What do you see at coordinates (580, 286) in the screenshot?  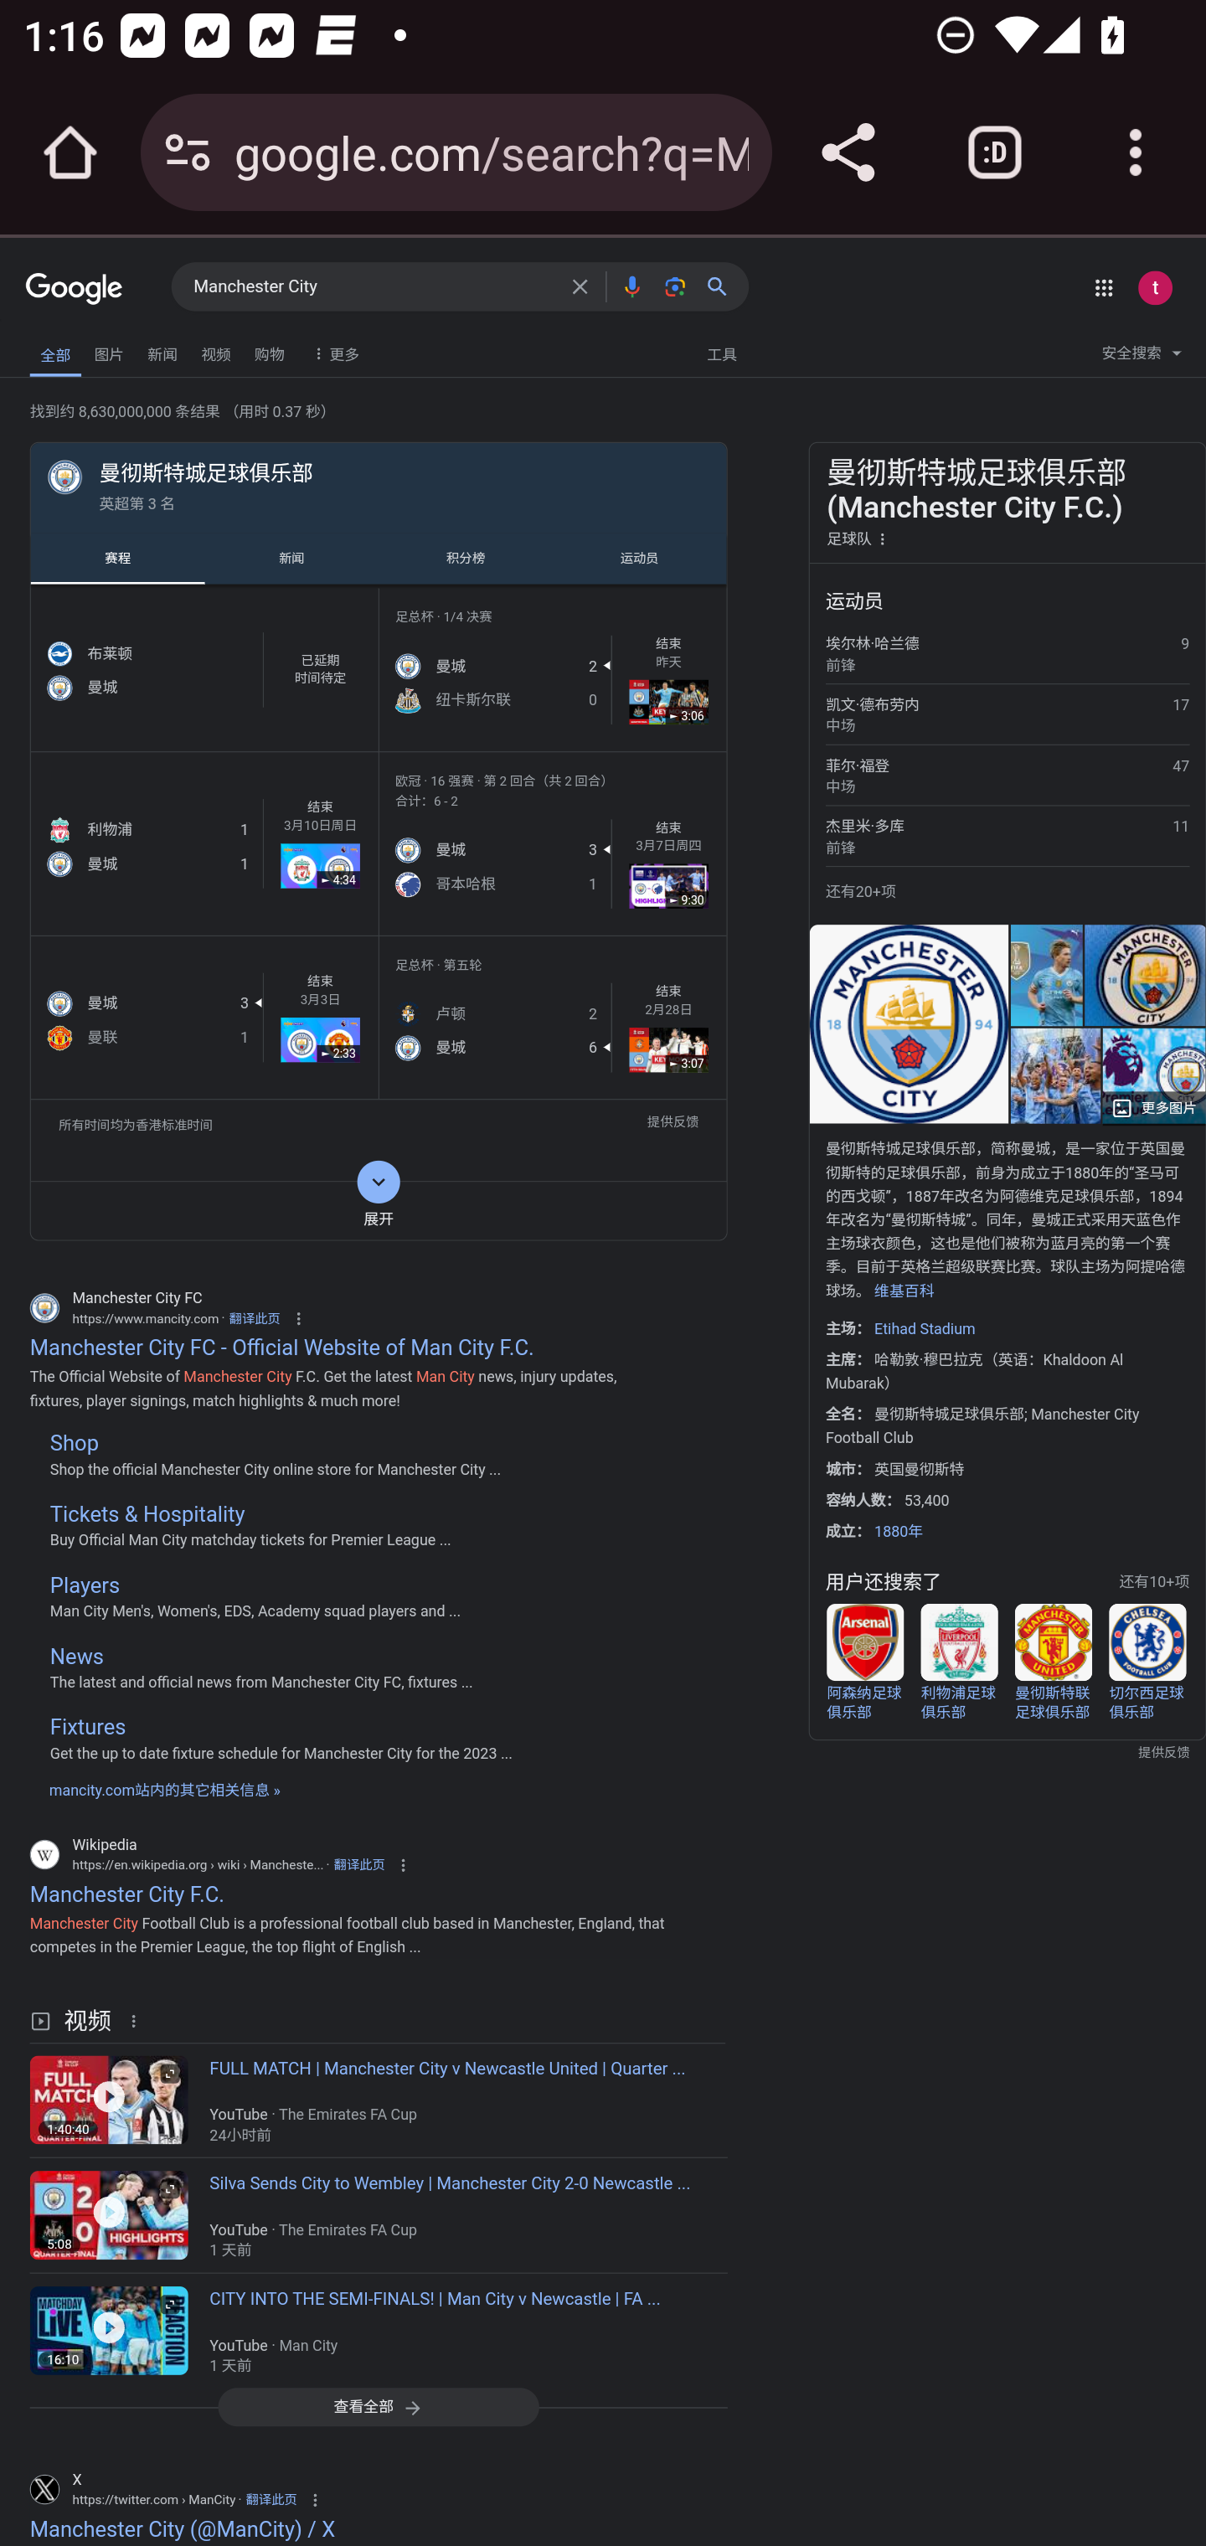 I see `清除` at bounding box center [580, 286].